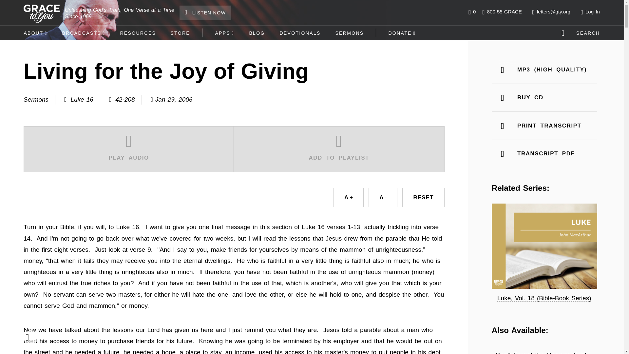  I want to click on LISTEN NOW, so click(205, 13).